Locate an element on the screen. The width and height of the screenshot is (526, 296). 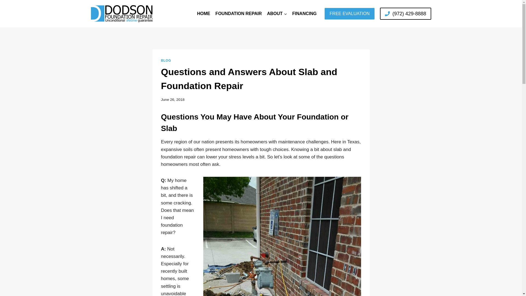
FINANCING is located at coordinates (304, 13).